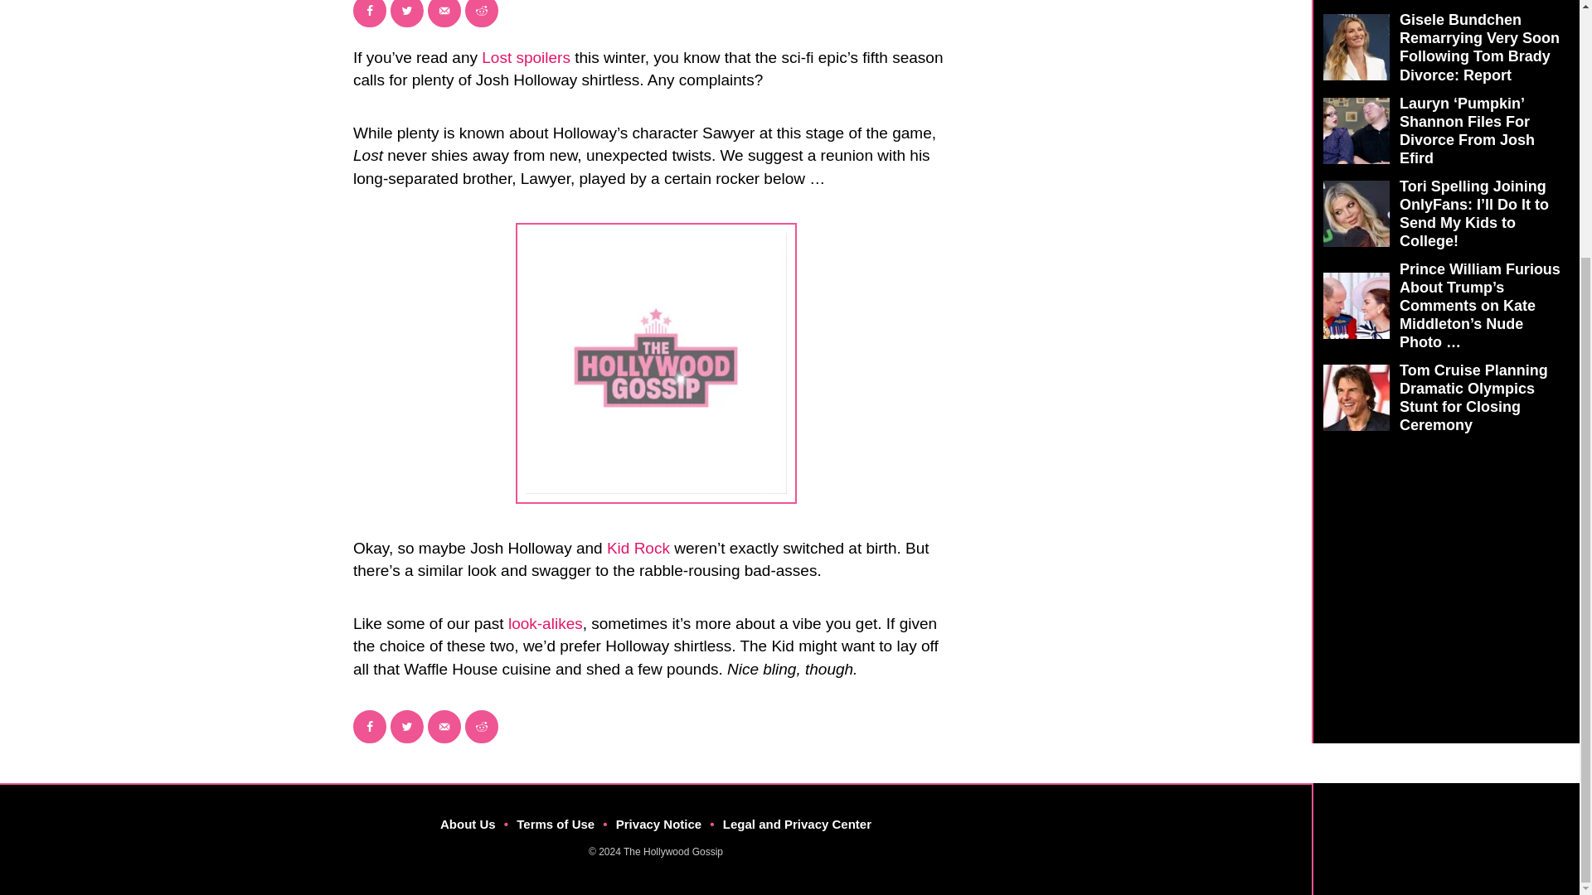 This screenshot has width=1592, height=895. I want to click on Share on Facebook, so click(370, 13).